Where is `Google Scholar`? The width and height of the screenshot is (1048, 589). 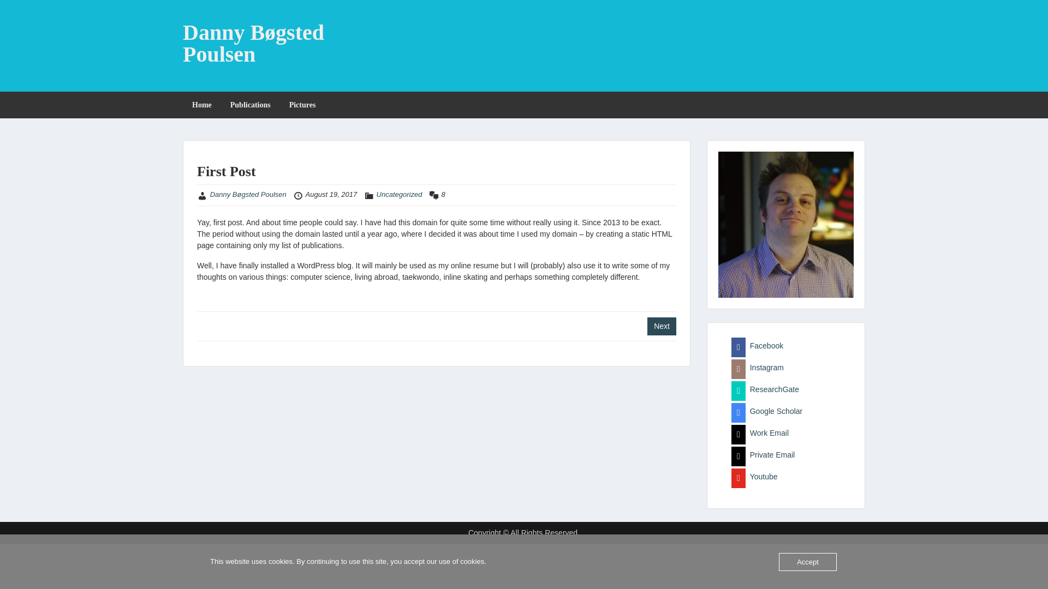
Google Scholar is located at coordinates (767, 411).